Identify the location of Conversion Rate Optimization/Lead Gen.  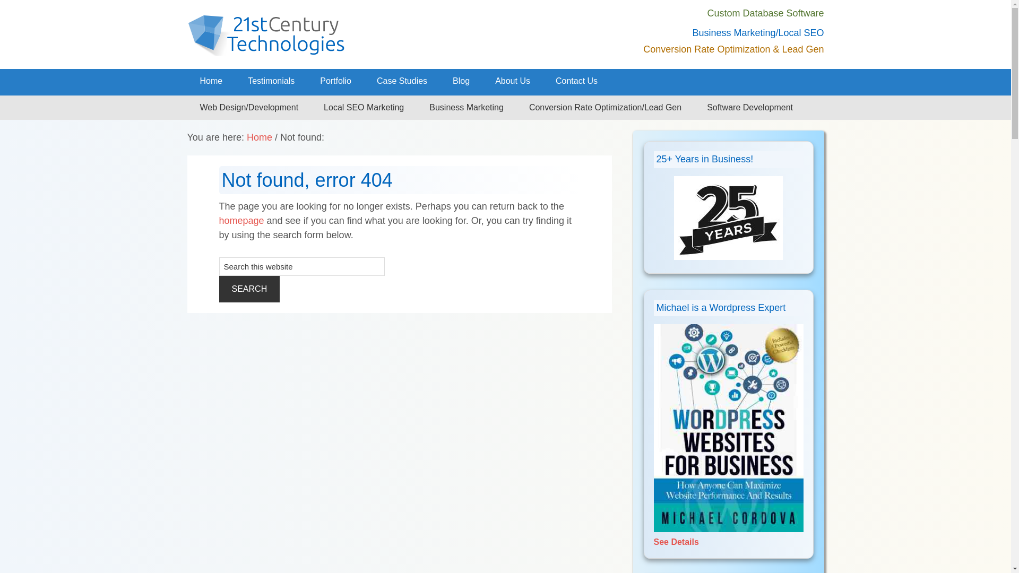
(605, 108).